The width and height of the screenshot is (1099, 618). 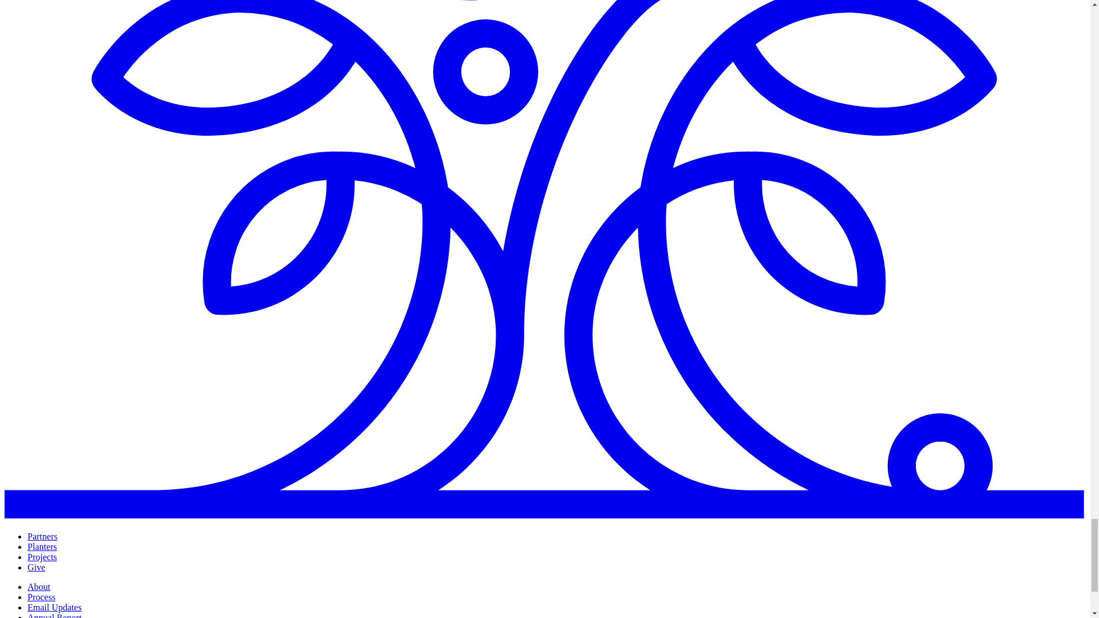 I want to click on About, so click(x=39, y=587).